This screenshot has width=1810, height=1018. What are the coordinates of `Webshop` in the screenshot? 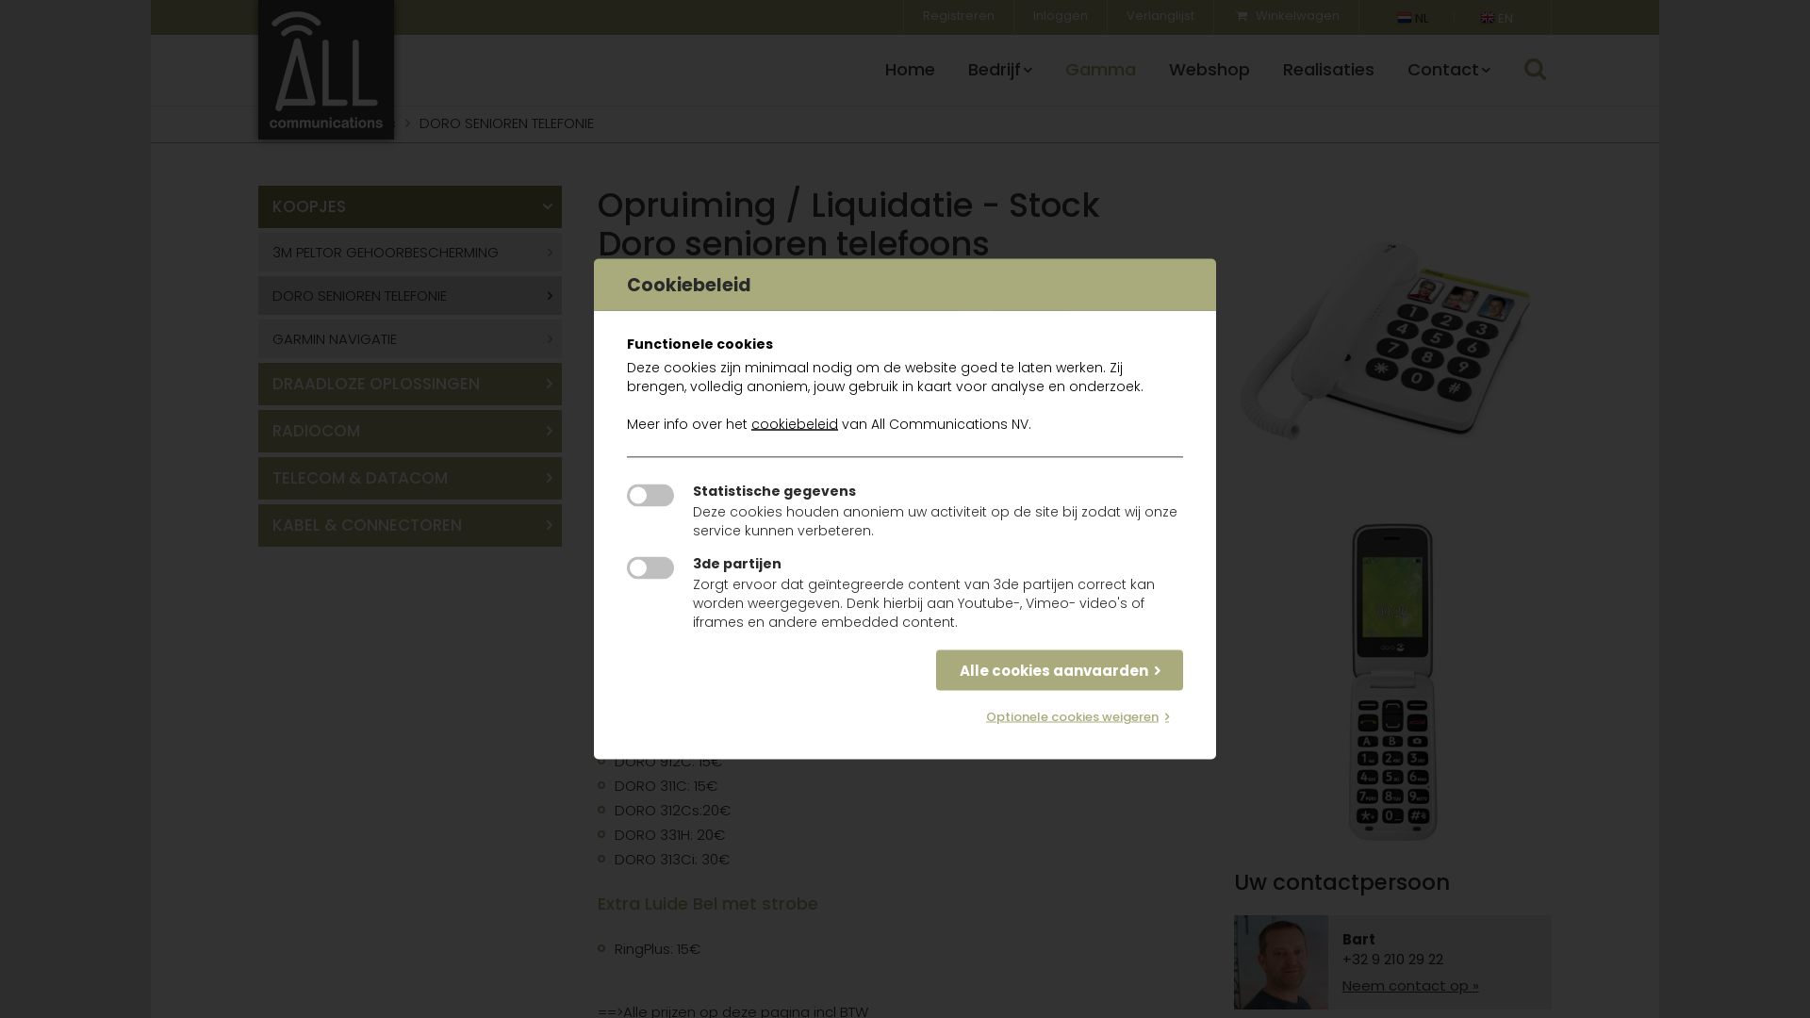 It's located at (1209, 70).